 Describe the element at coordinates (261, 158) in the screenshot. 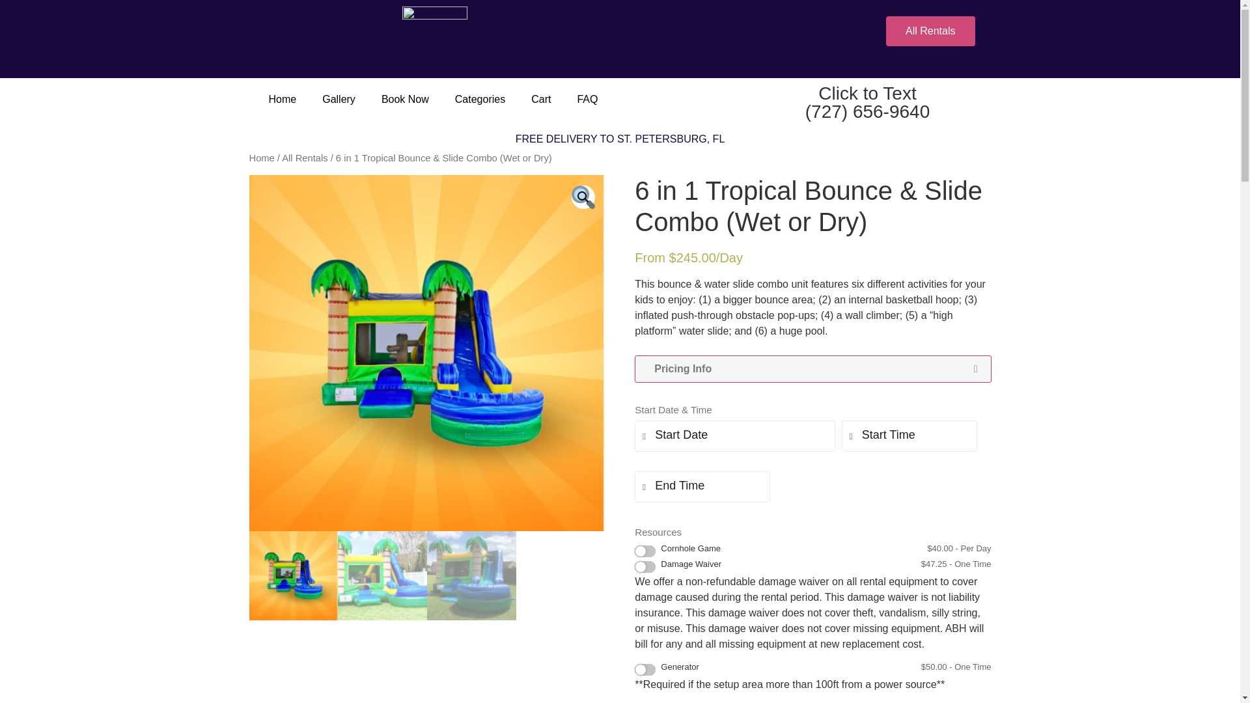

I see `Home` at that location.